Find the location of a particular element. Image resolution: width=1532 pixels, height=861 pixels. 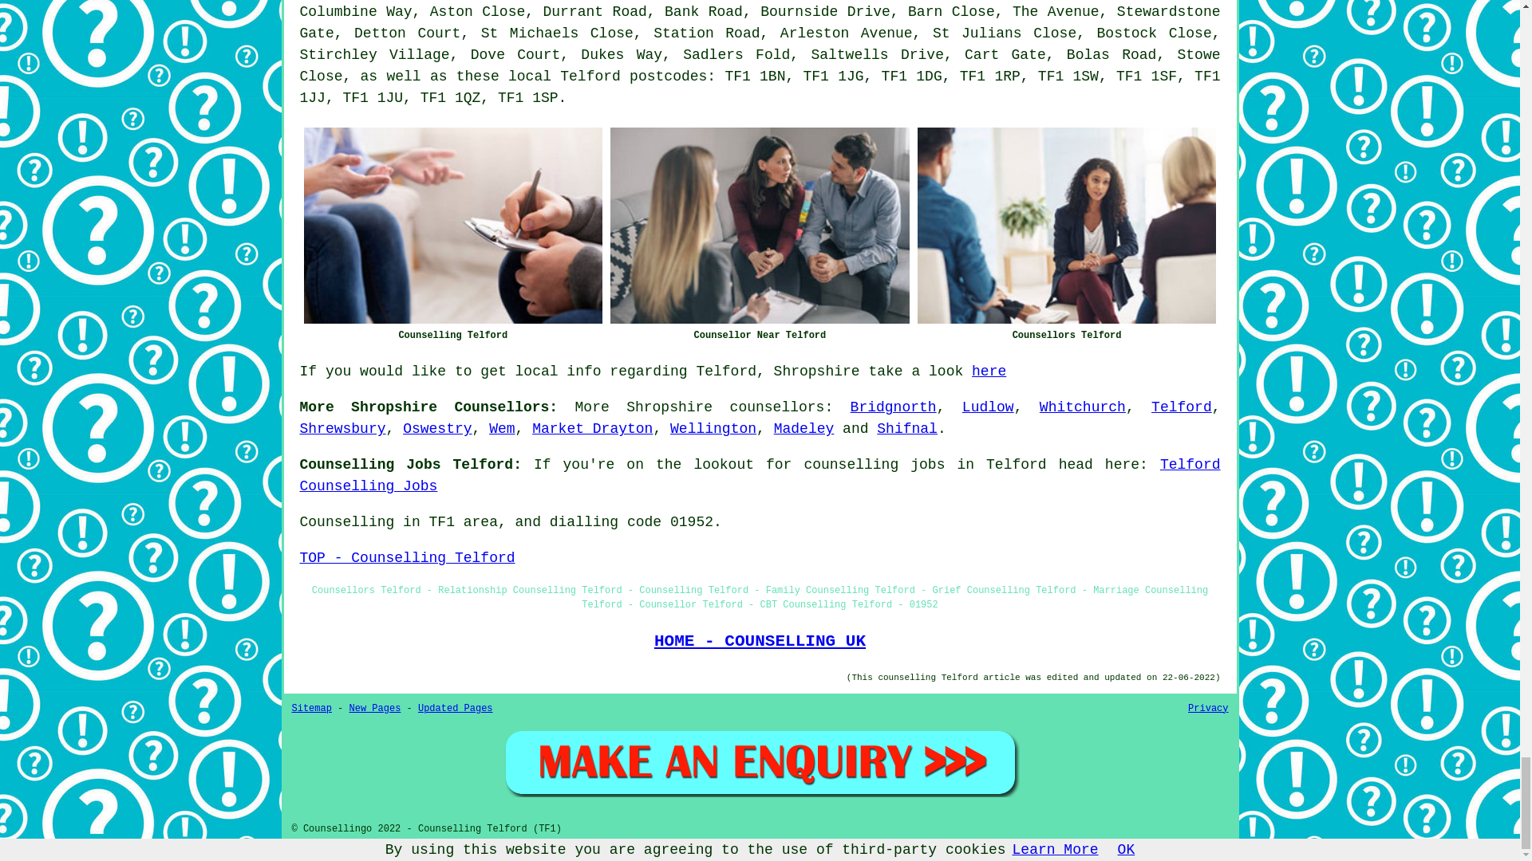

Counsellors Telford UK is located at coordinates (1067, 225).